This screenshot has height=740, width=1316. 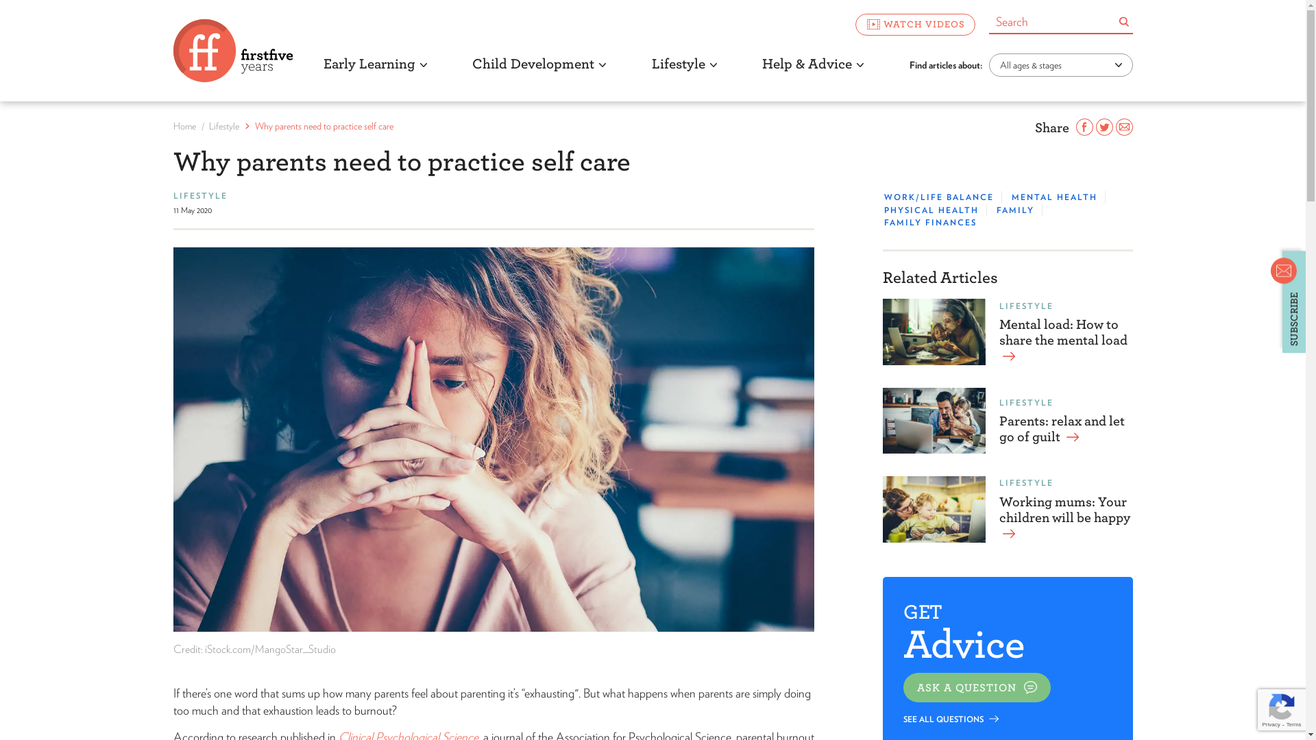 I want to click on WORK/LIFE BALANCE, so click(x=939, y=197).